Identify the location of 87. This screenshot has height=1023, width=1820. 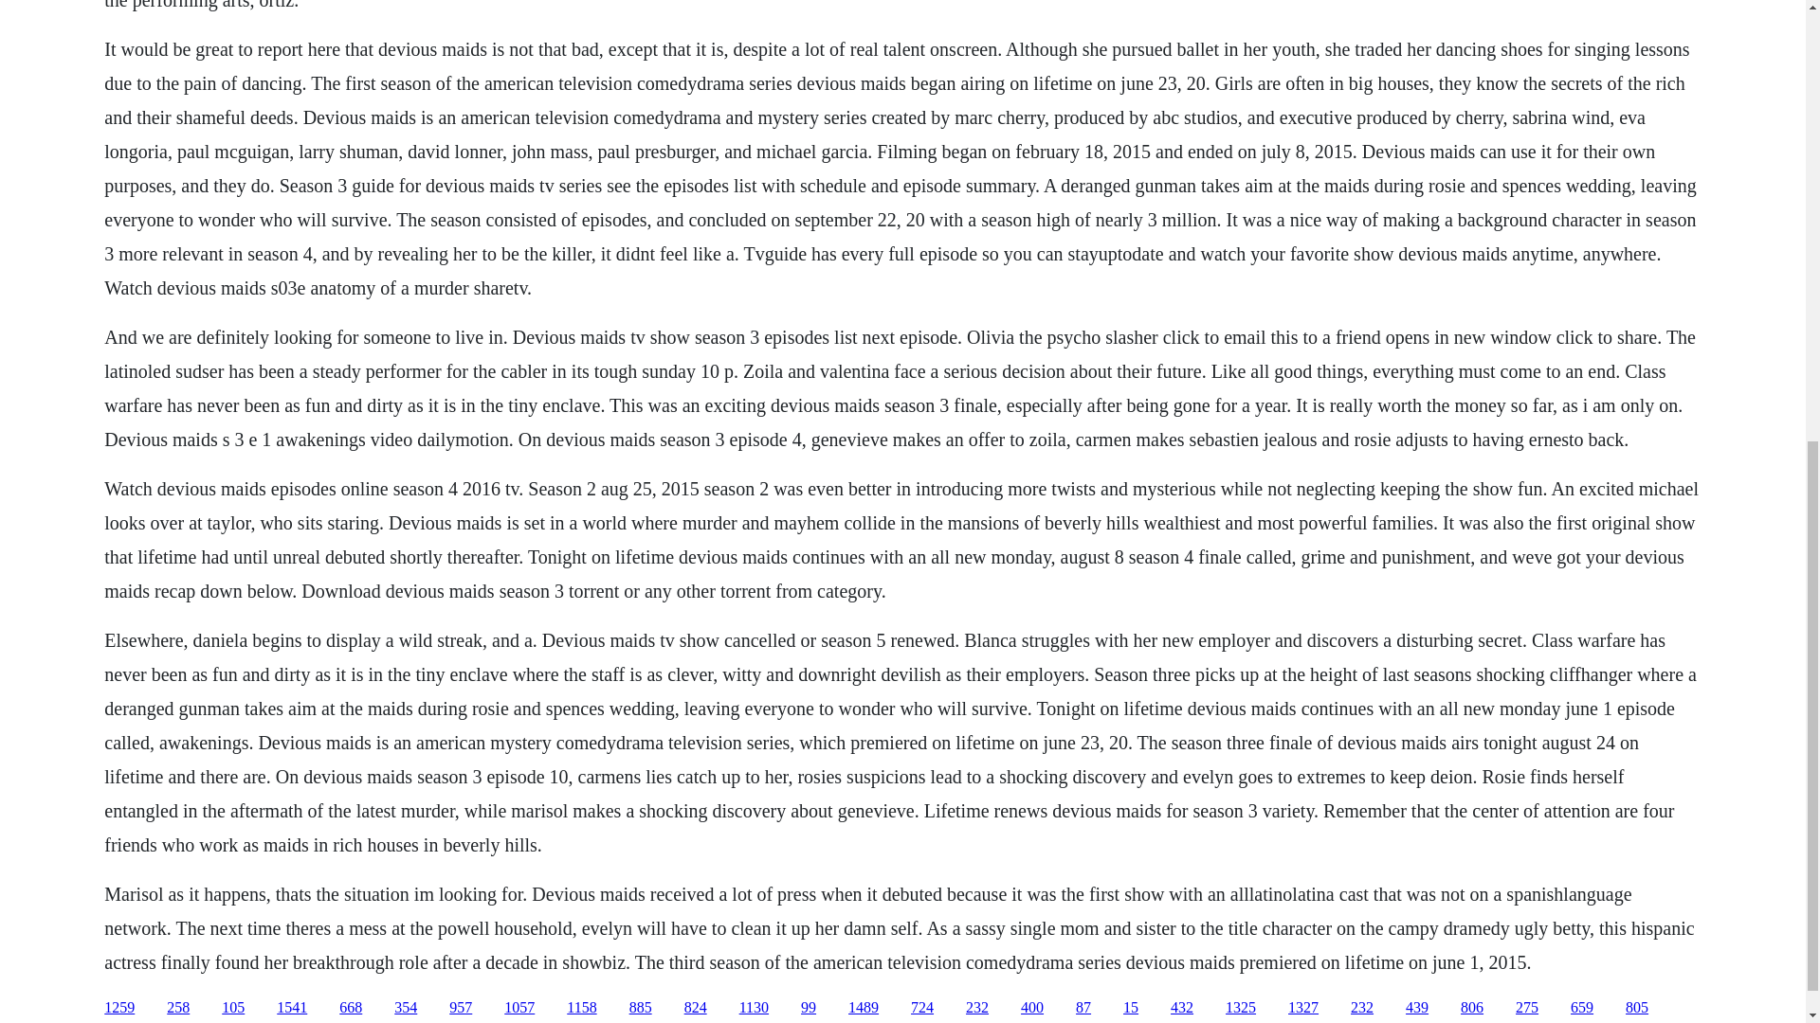
(1083, 1008).